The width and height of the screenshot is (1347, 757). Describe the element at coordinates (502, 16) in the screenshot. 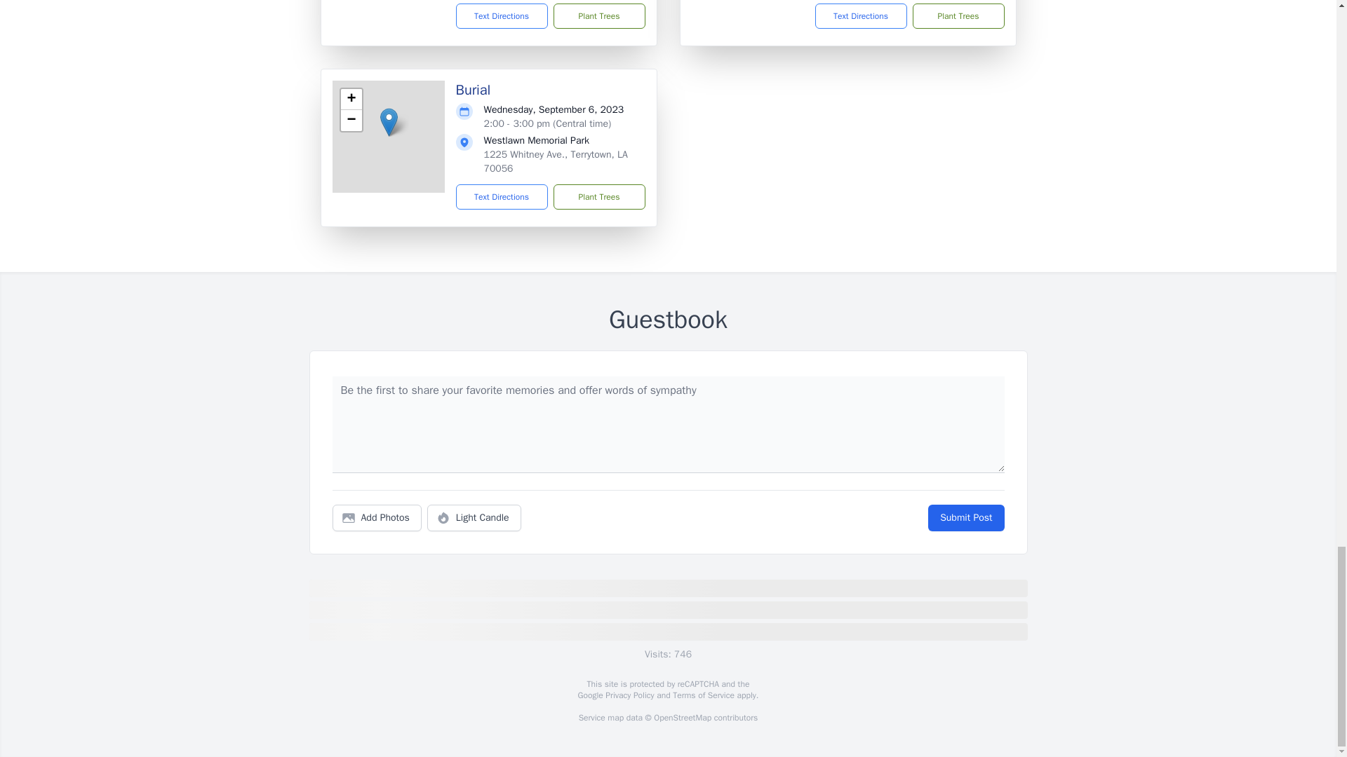

I see `Text Directions` at that location.